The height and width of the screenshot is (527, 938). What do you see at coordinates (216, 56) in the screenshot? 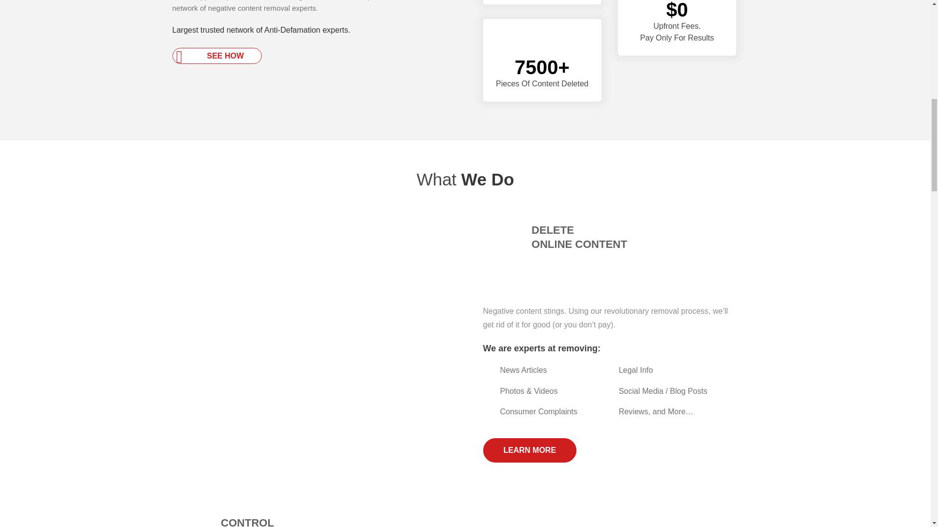
I see `SEE HOW` at bounding box center [216, 56].